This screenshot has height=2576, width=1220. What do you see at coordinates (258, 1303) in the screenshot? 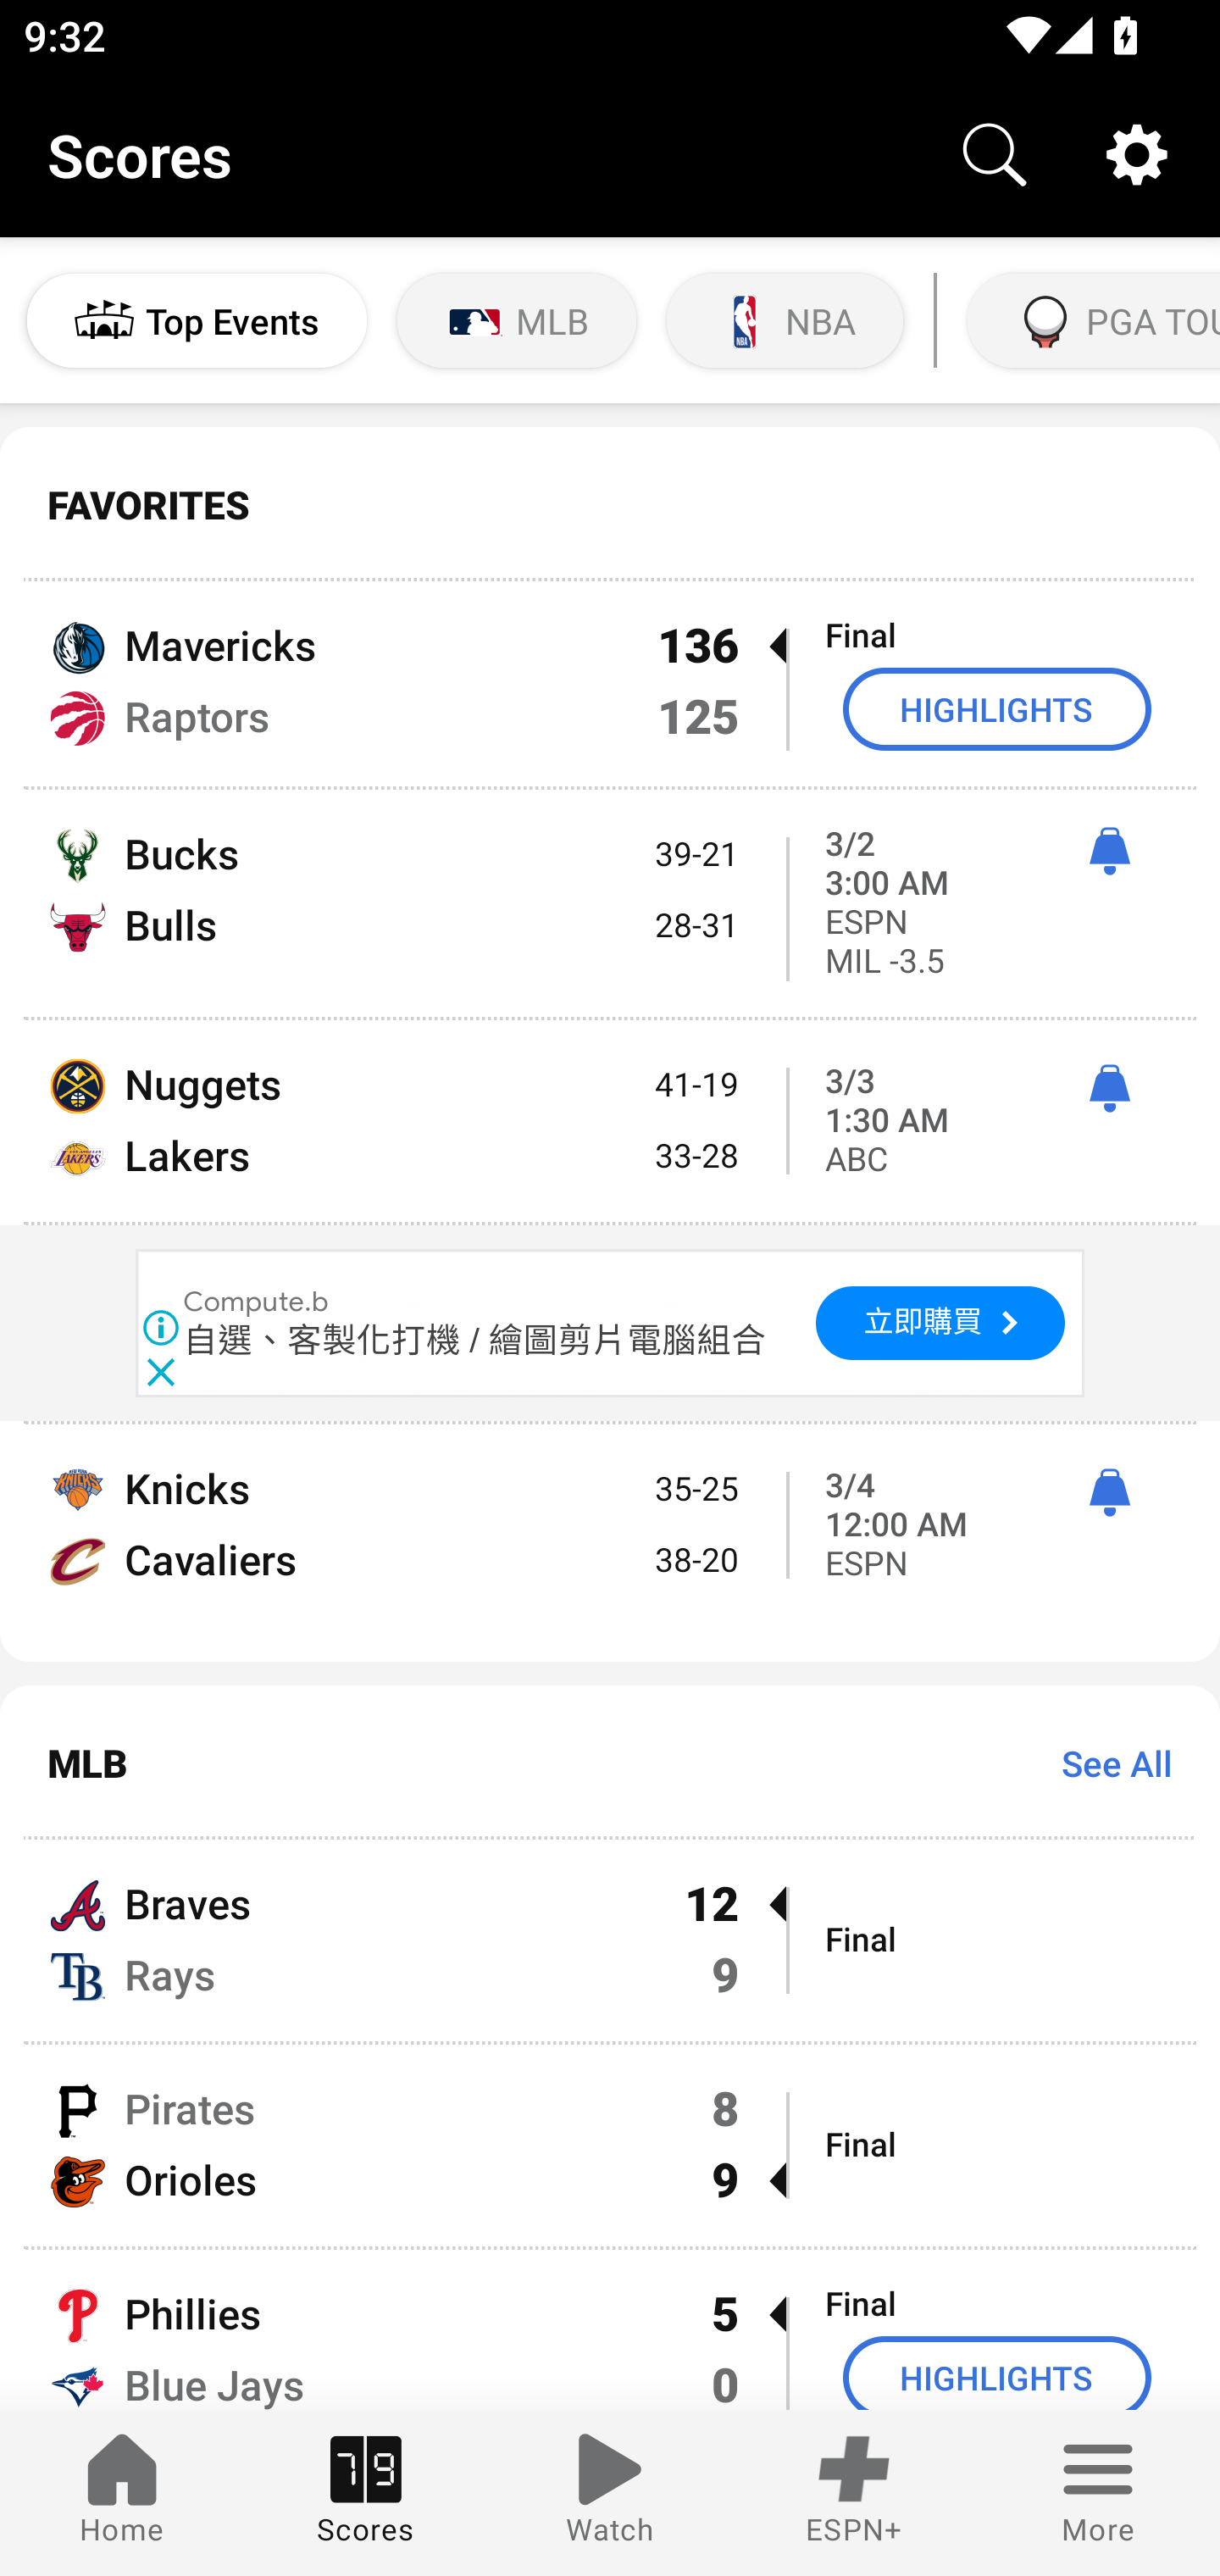
I see `Compute.b` at bounding box center [258, 1303].